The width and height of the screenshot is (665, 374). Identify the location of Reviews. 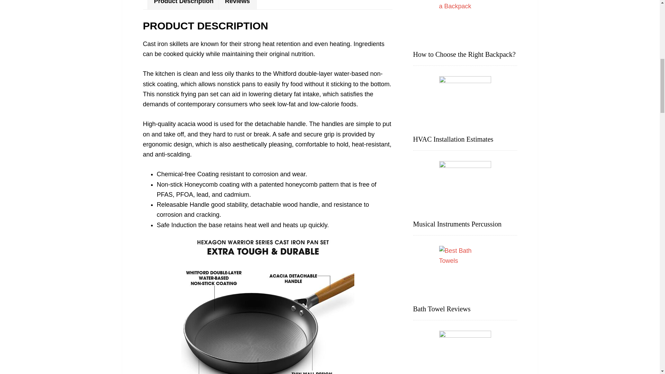
(237, 5).